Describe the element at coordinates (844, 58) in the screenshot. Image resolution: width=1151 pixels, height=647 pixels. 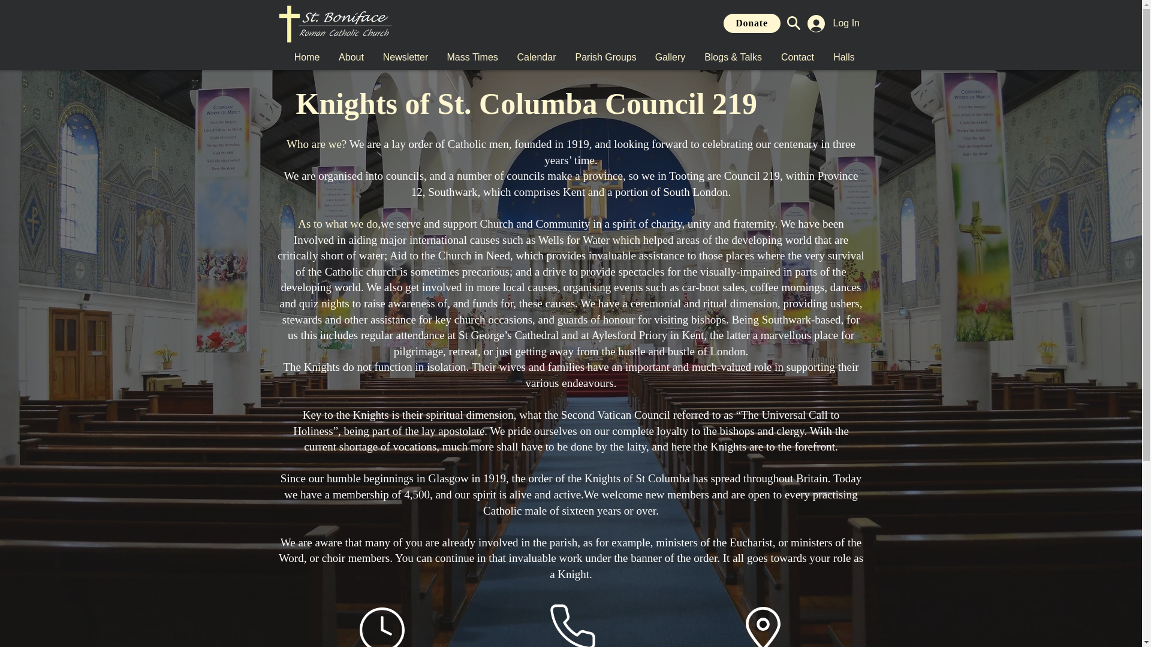
I see `Halls` at that location.